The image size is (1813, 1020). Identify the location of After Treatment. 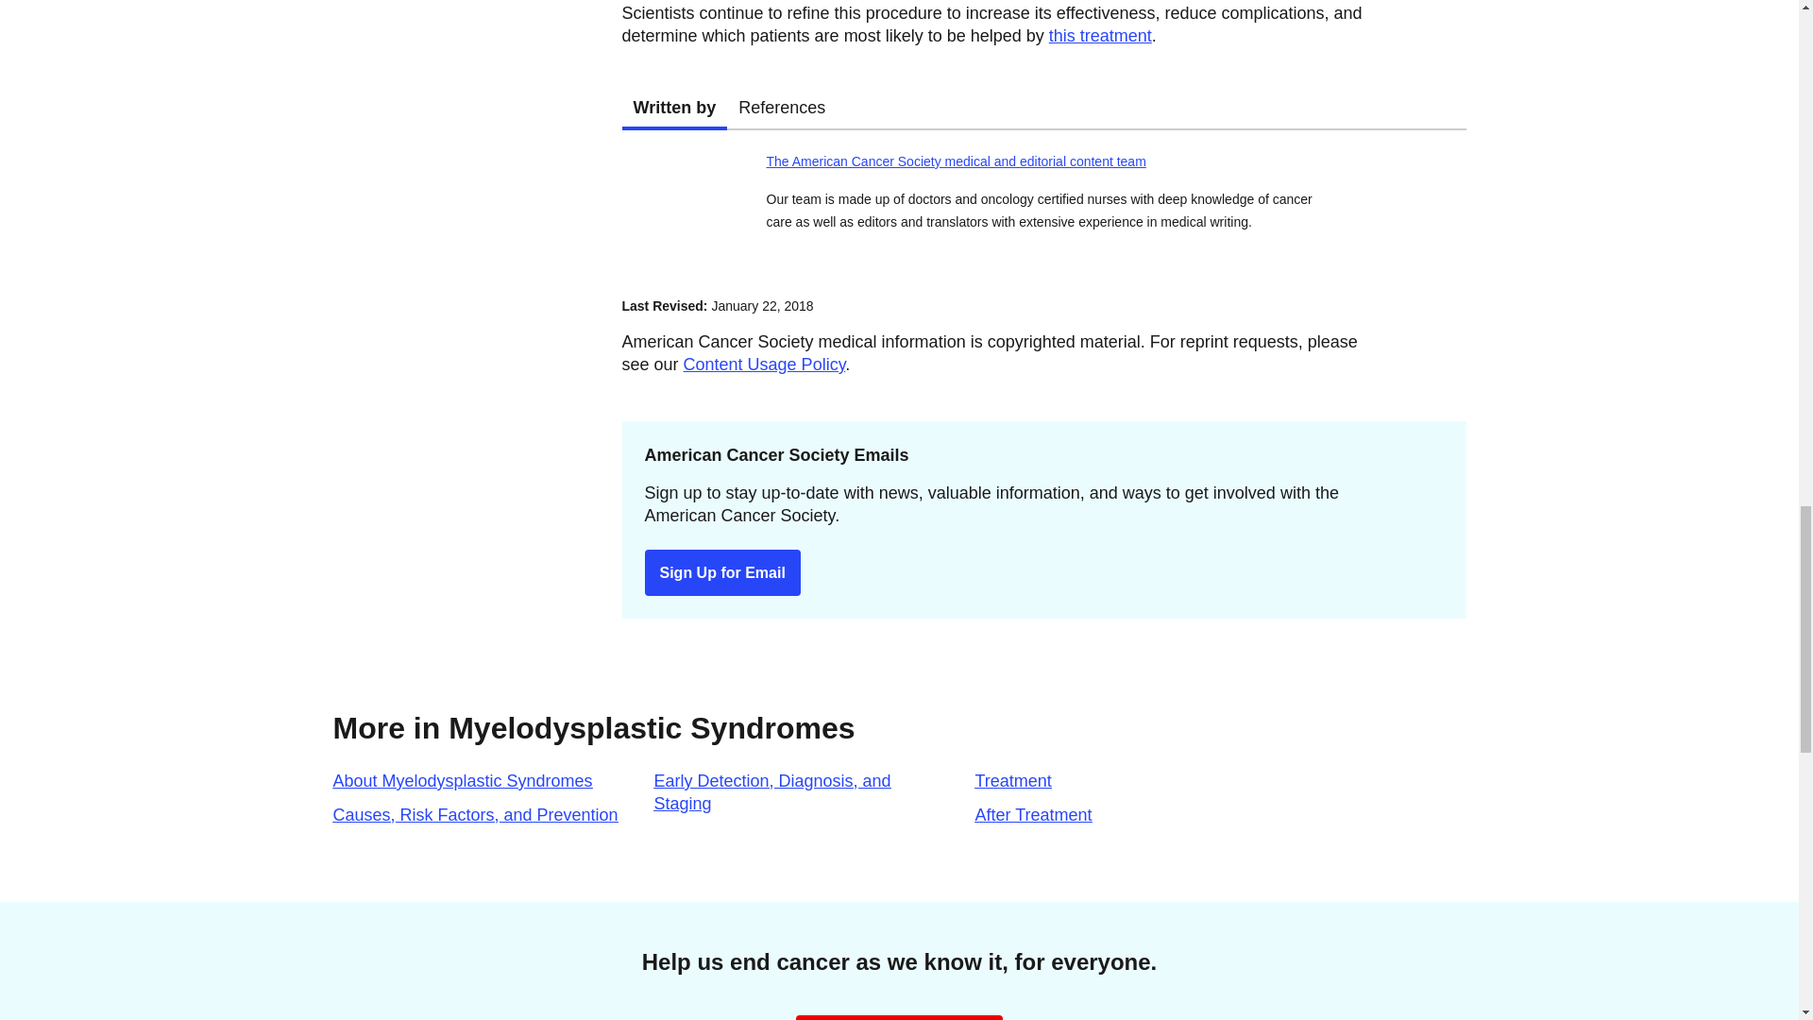
(1033, 814).